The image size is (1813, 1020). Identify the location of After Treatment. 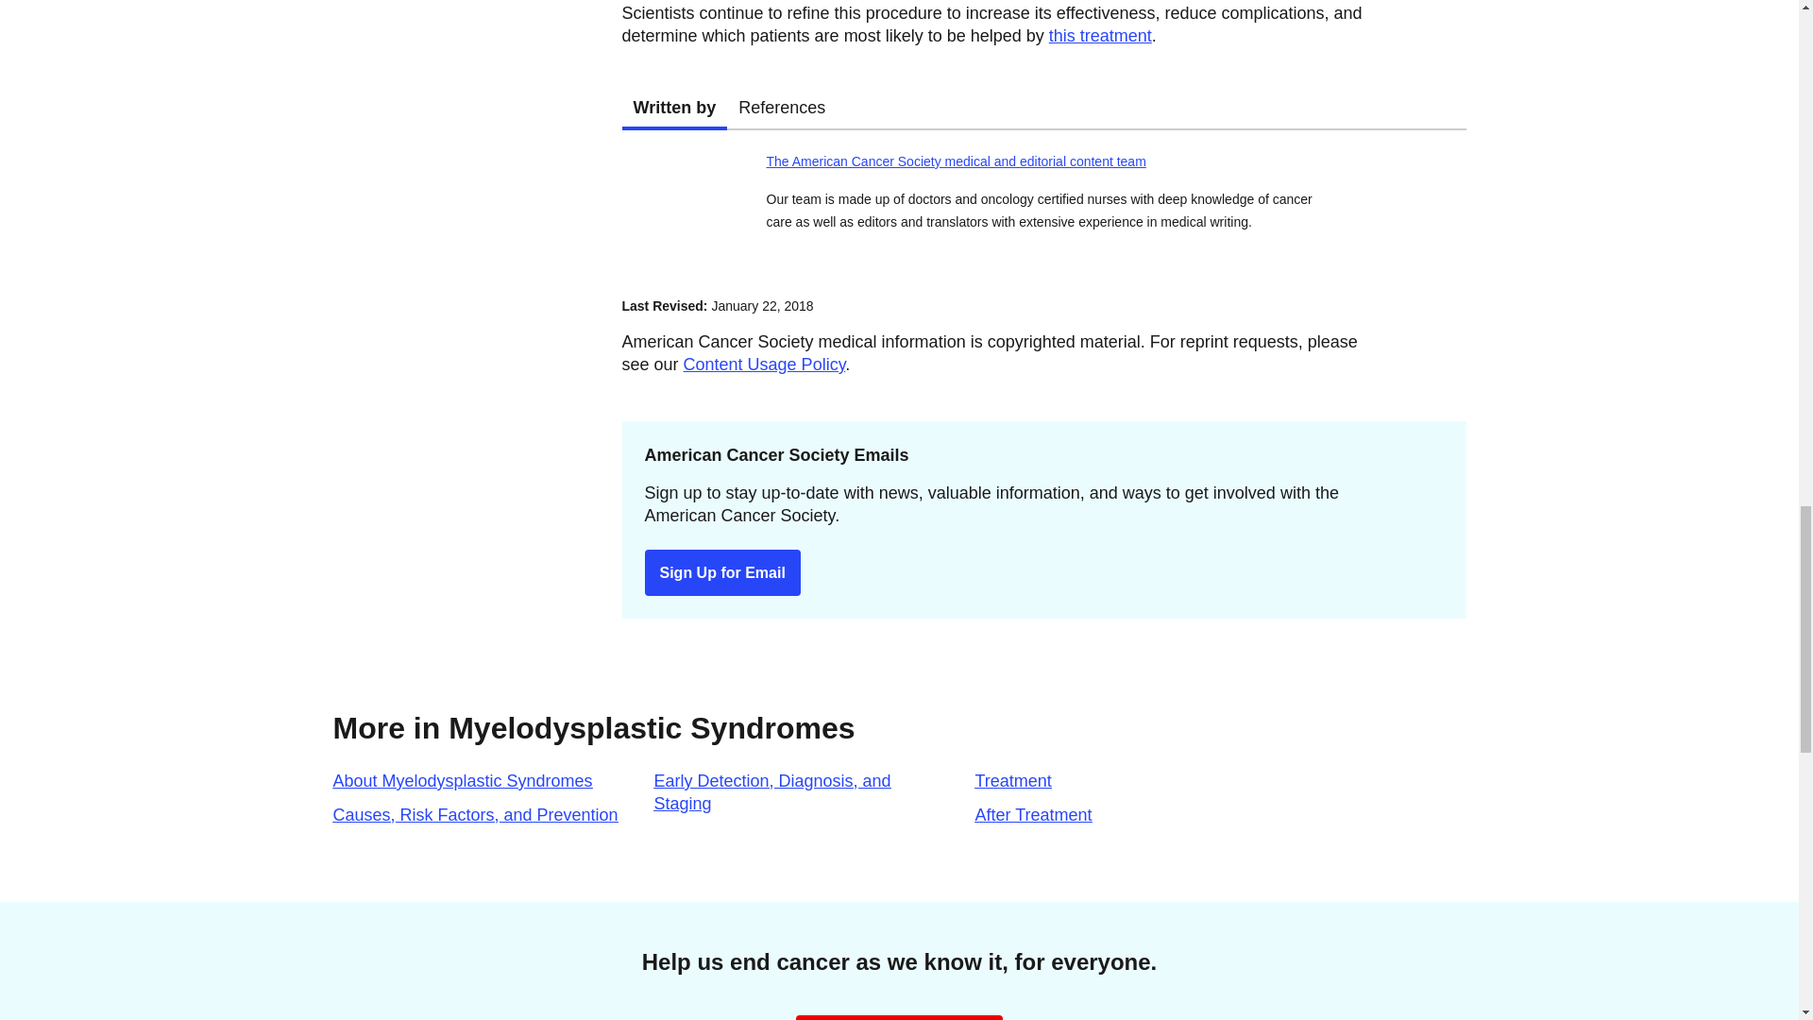
(1033, 814).